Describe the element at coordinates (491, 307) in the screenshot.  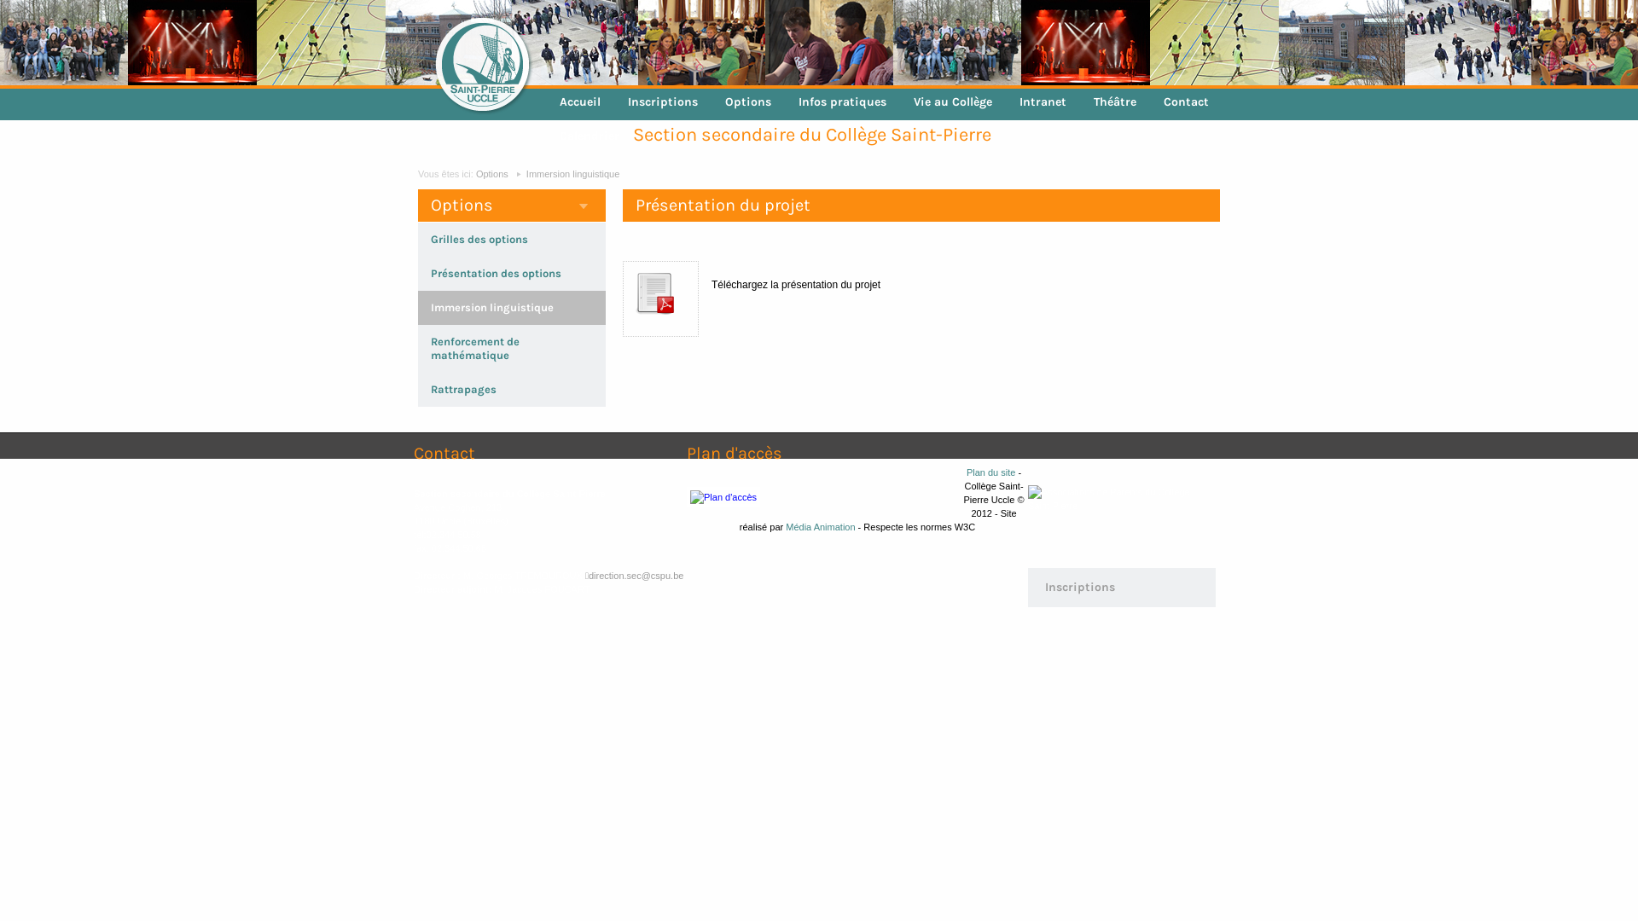
I see `Immersion linguistique` at that location.